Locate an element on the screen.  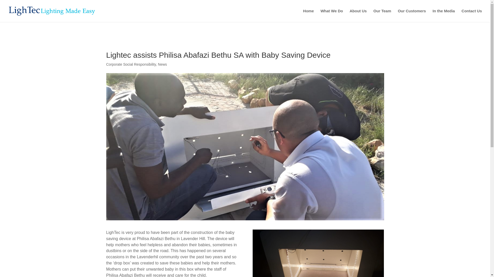
News is located at coordinates (162, 64).